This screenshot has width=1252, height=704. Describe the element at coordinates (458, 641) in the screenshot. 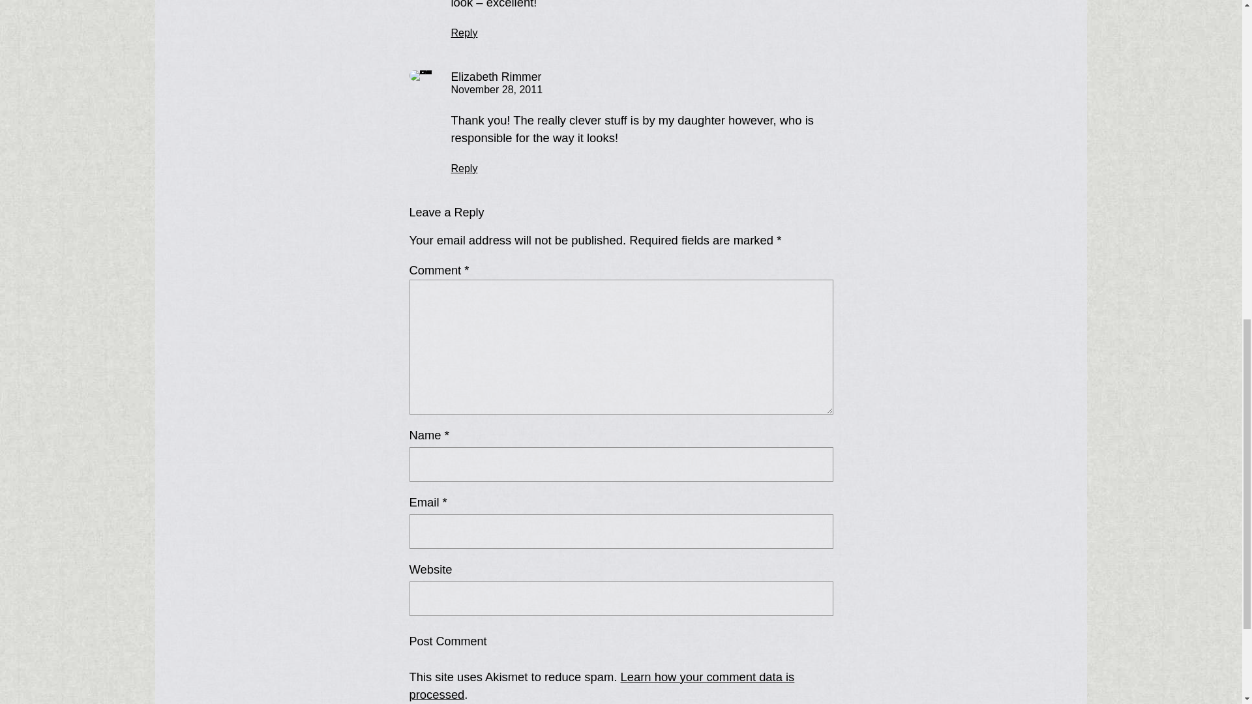

I see `Post Comment` at that location.